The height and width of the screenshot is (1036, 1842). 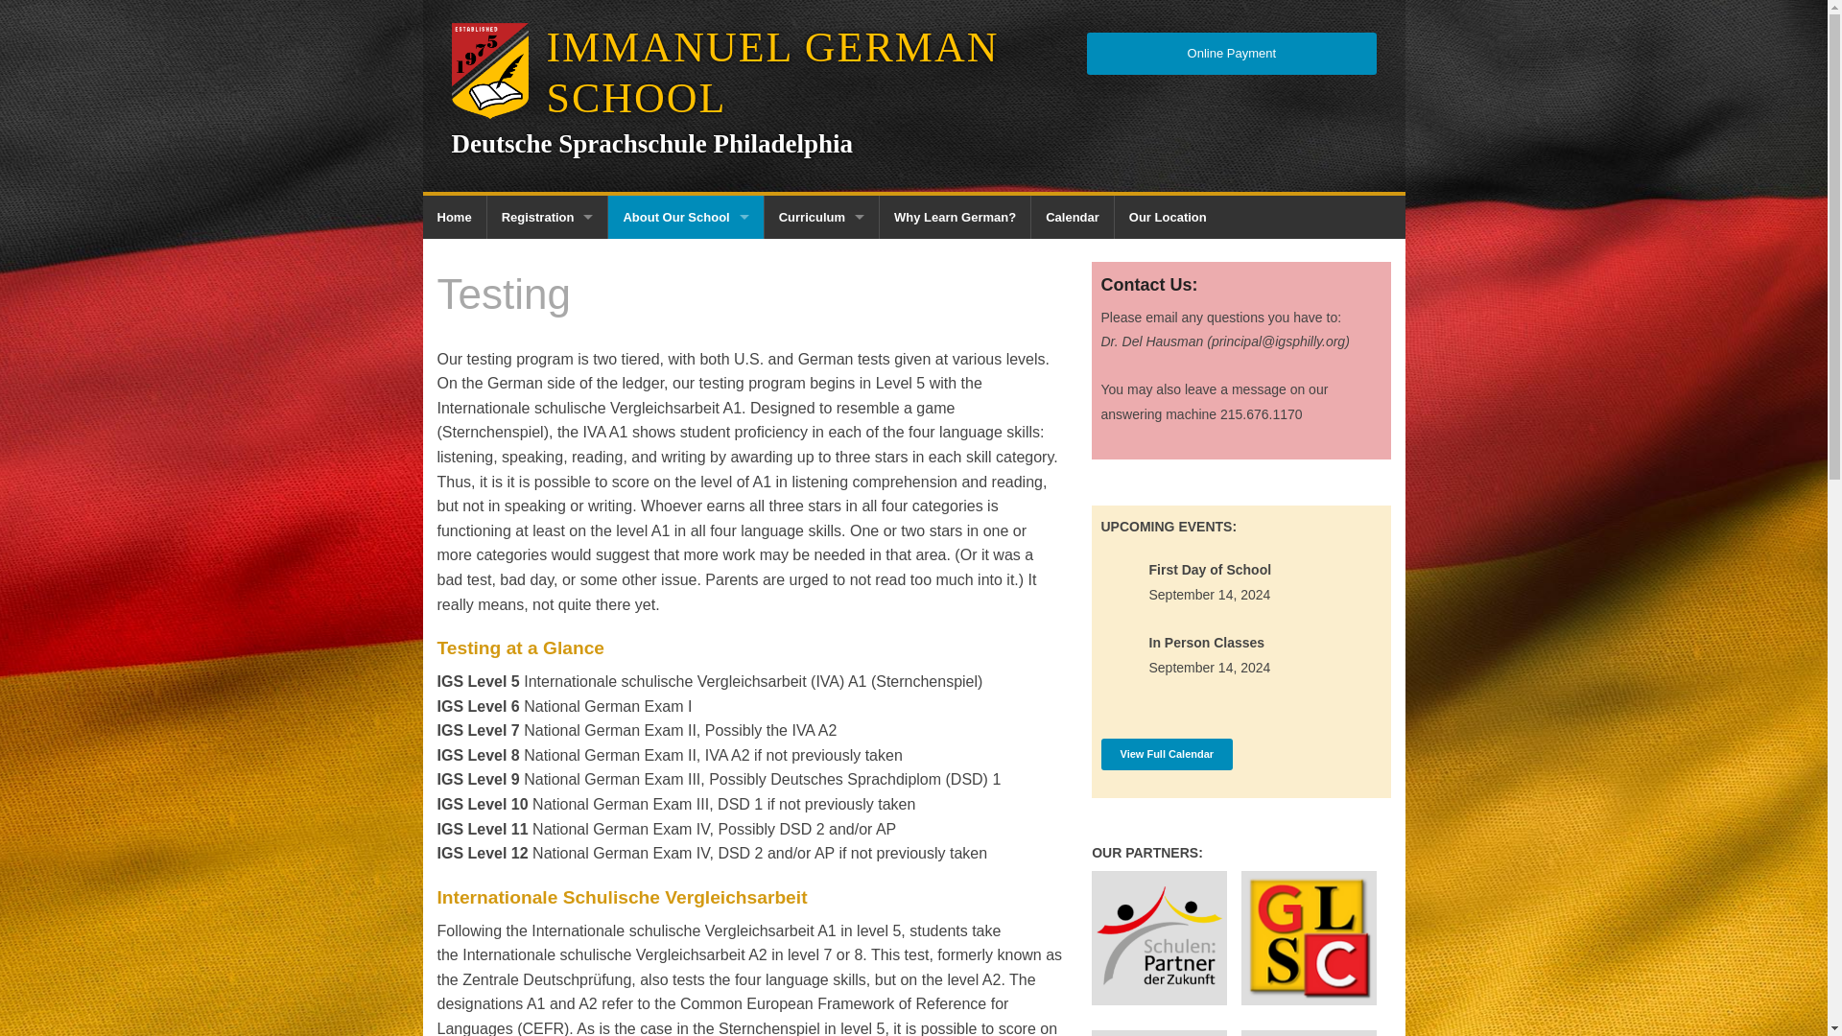 What do you see at coordinates (453, 217) in the screenshot?
I see `Immanuel German School` at bounding box center [453, 217].